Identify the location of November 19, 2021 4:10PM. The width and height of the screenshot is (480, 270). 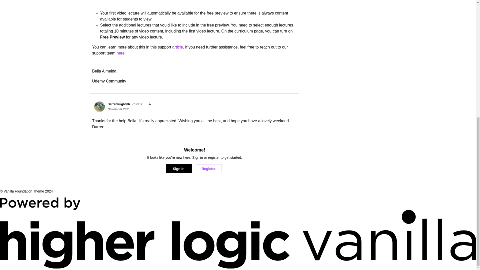
(118, 109).